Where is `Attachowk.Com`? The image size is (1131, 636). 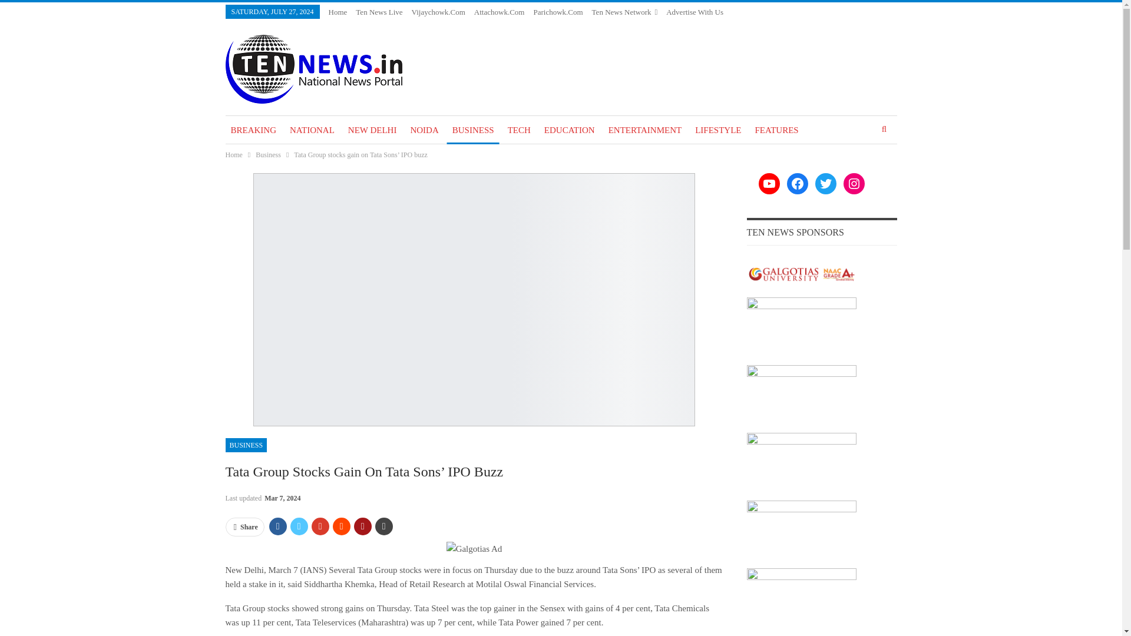
Attachowk.Com is located at coordinates (499, 12).